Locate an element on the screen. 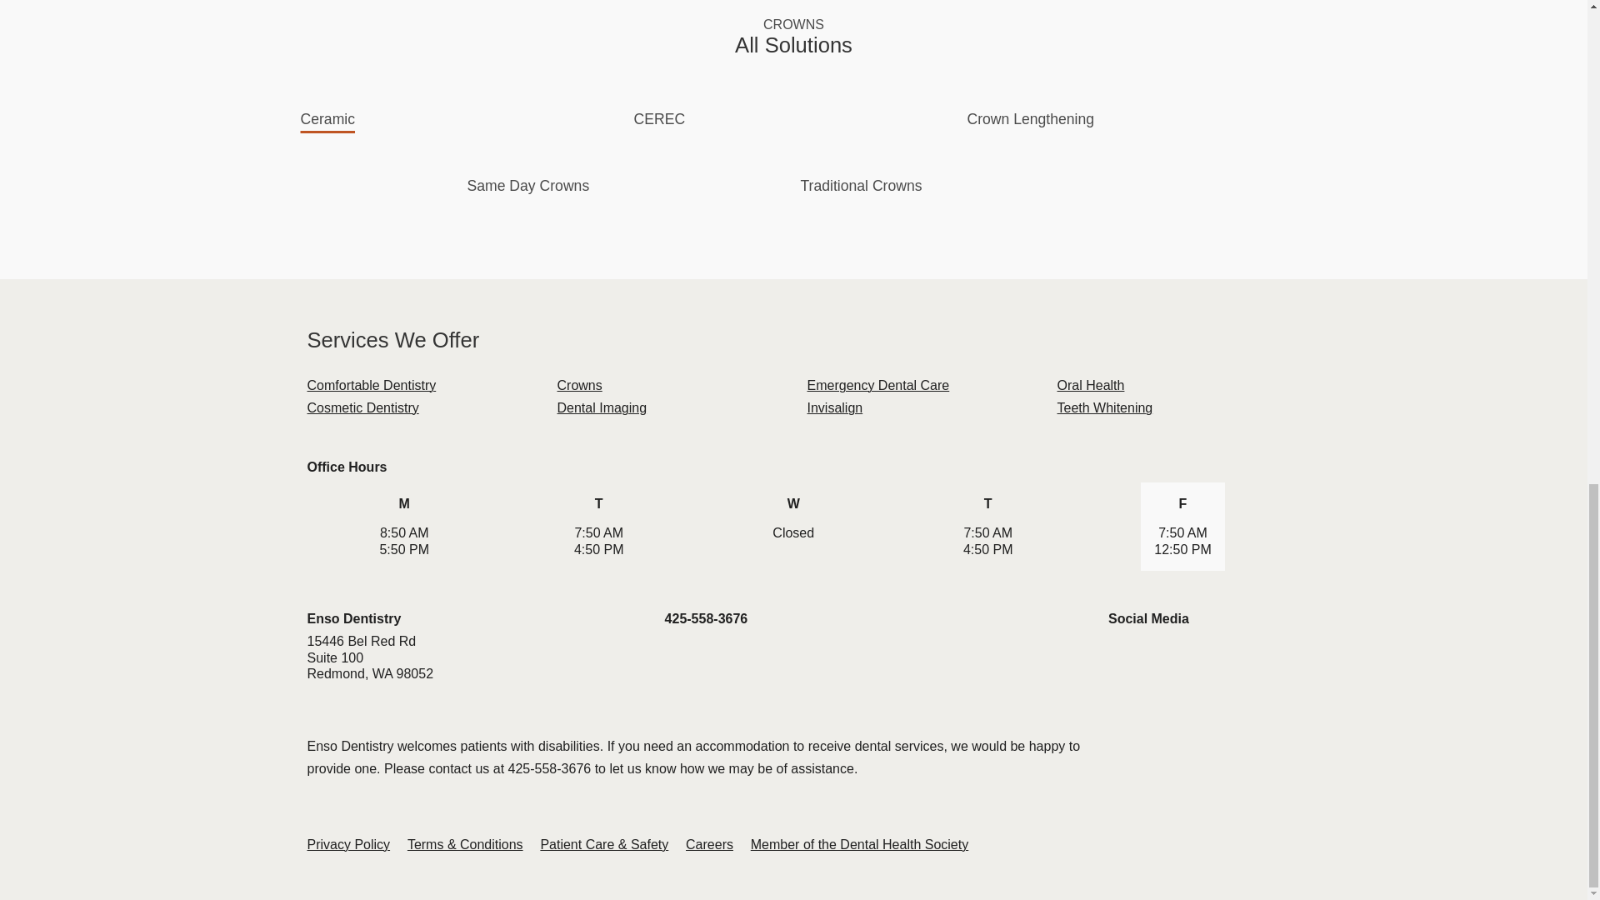 The width and height of the screenshot is (1600, 900). Ceramic is located at coordinates (327, 118).